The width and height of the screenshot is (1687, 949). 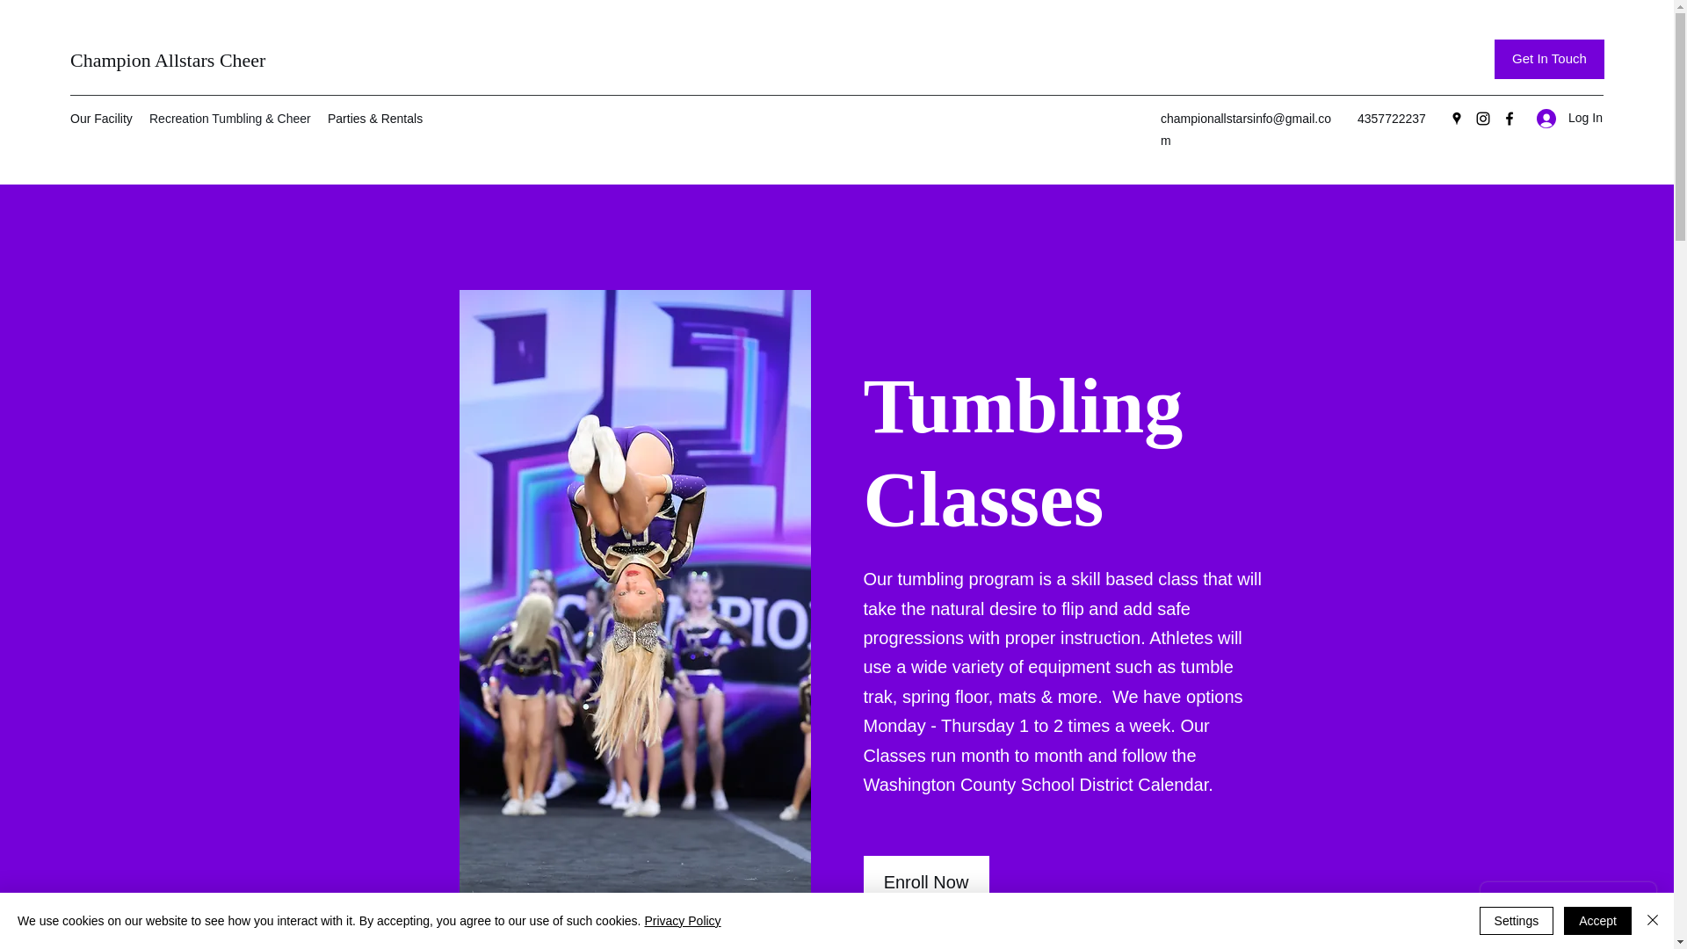 I want to click on Our Facility, so click(x=100, y=118).